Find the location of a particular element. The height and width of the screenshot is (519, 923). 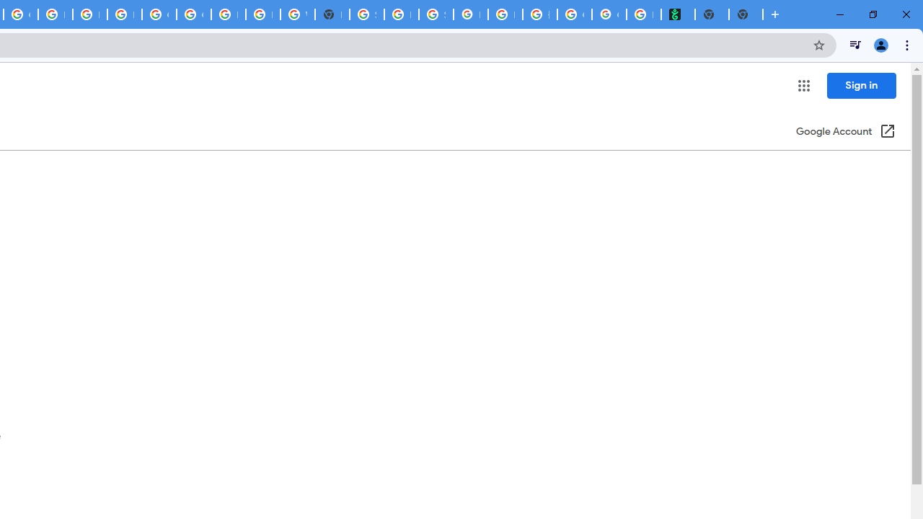

Browse Chrome as a guest - Computer - Google Chrome Help is located at coordinates (228, 14).